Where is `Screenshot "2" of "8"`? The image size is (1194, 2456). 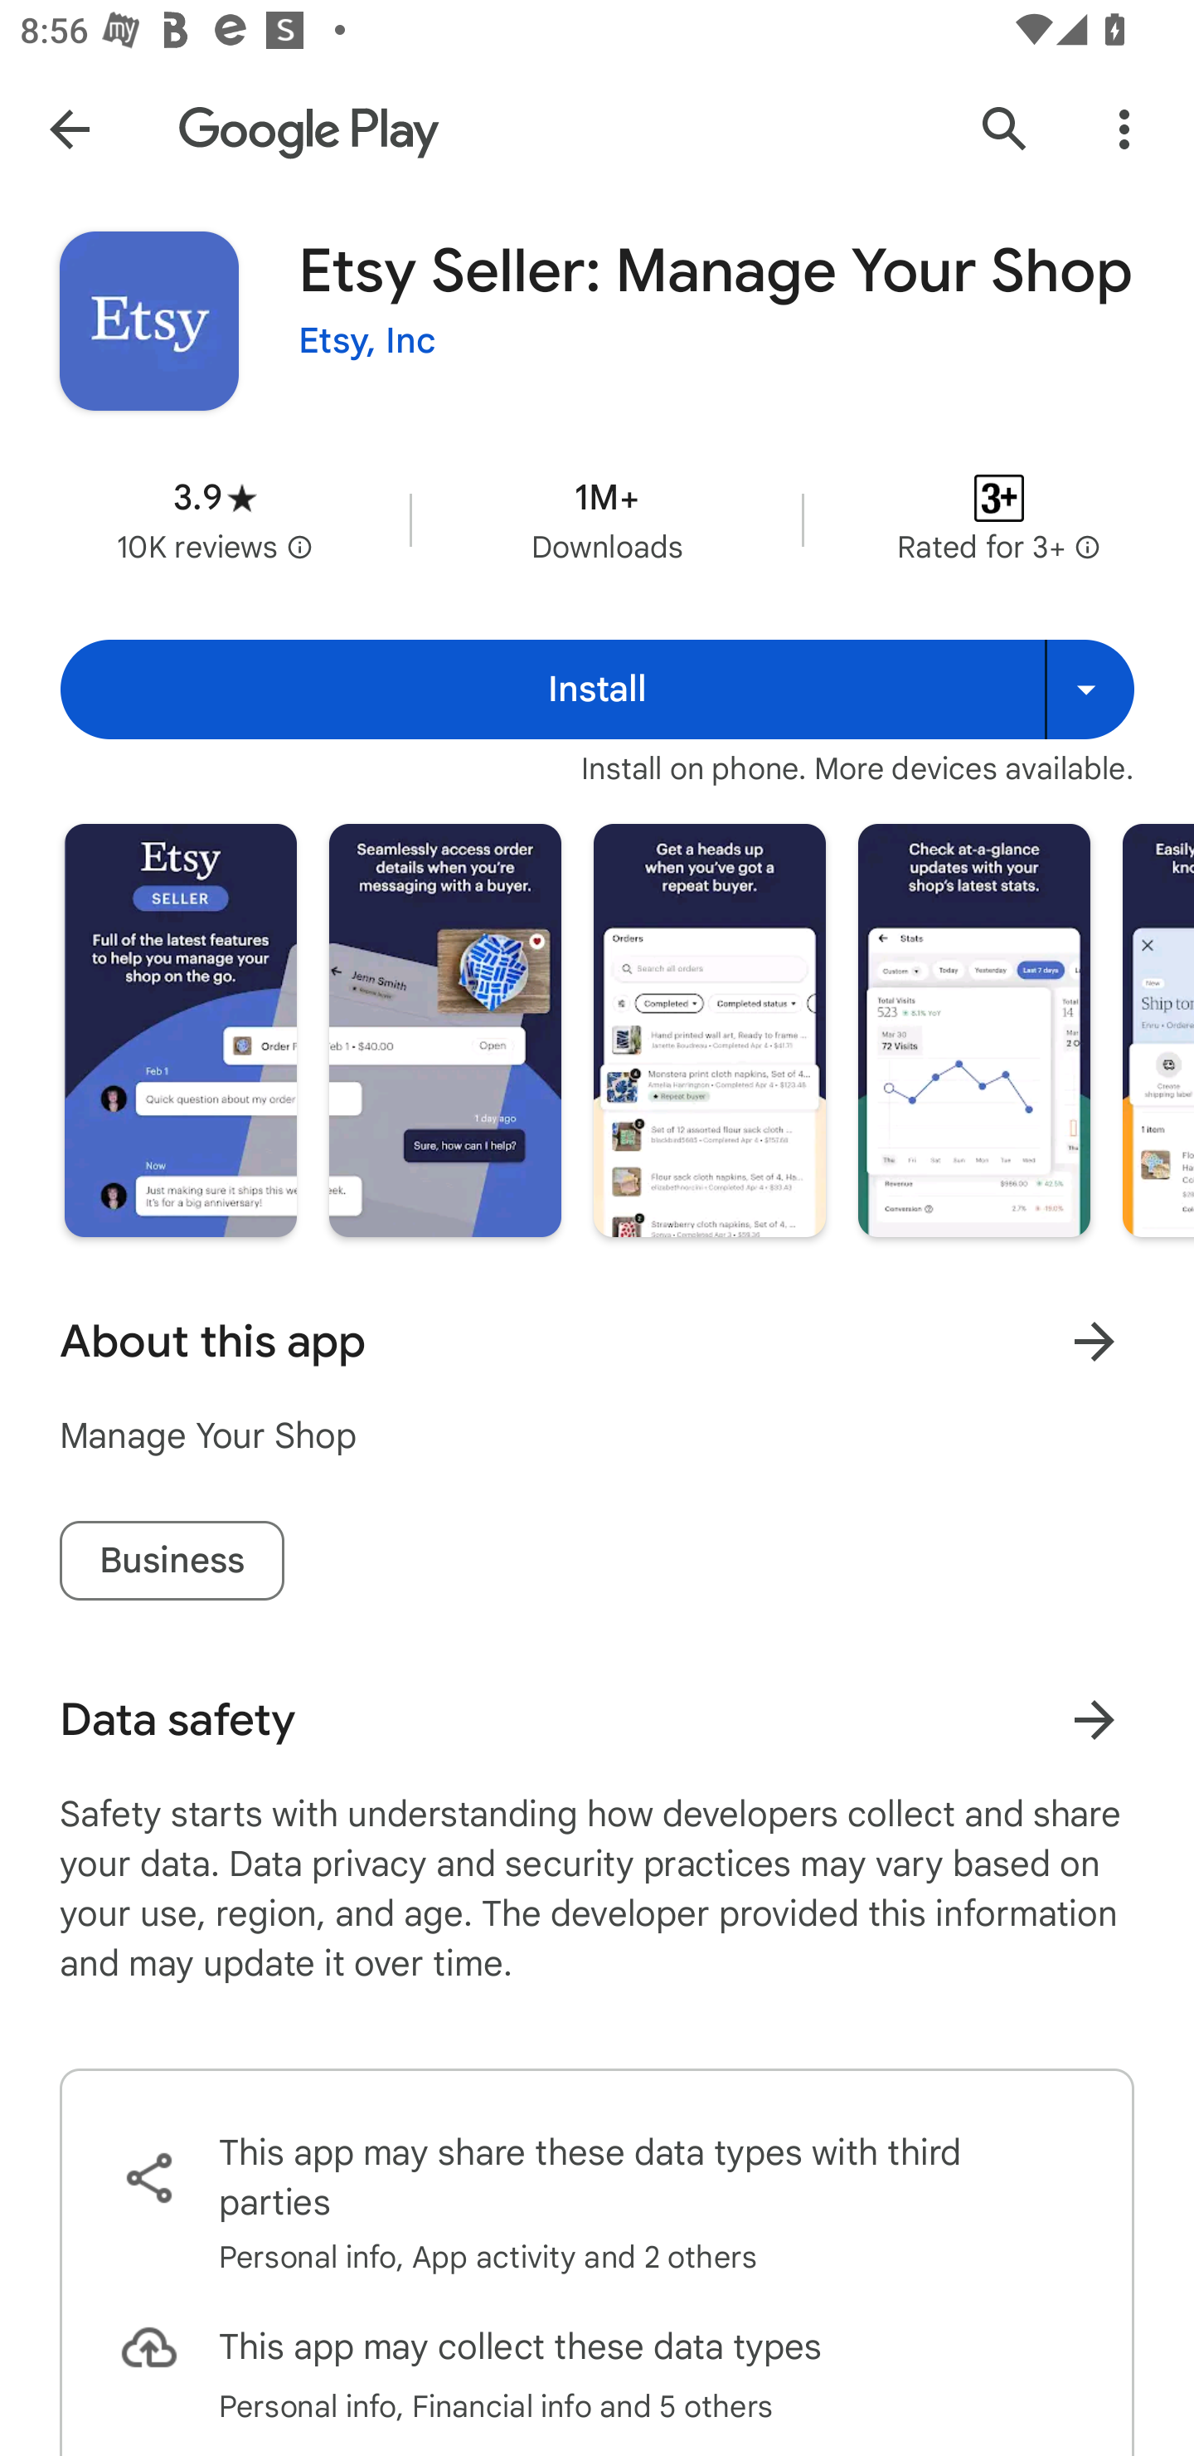
Screenshot "2" of "8" is located at coordinates (444, 1030).